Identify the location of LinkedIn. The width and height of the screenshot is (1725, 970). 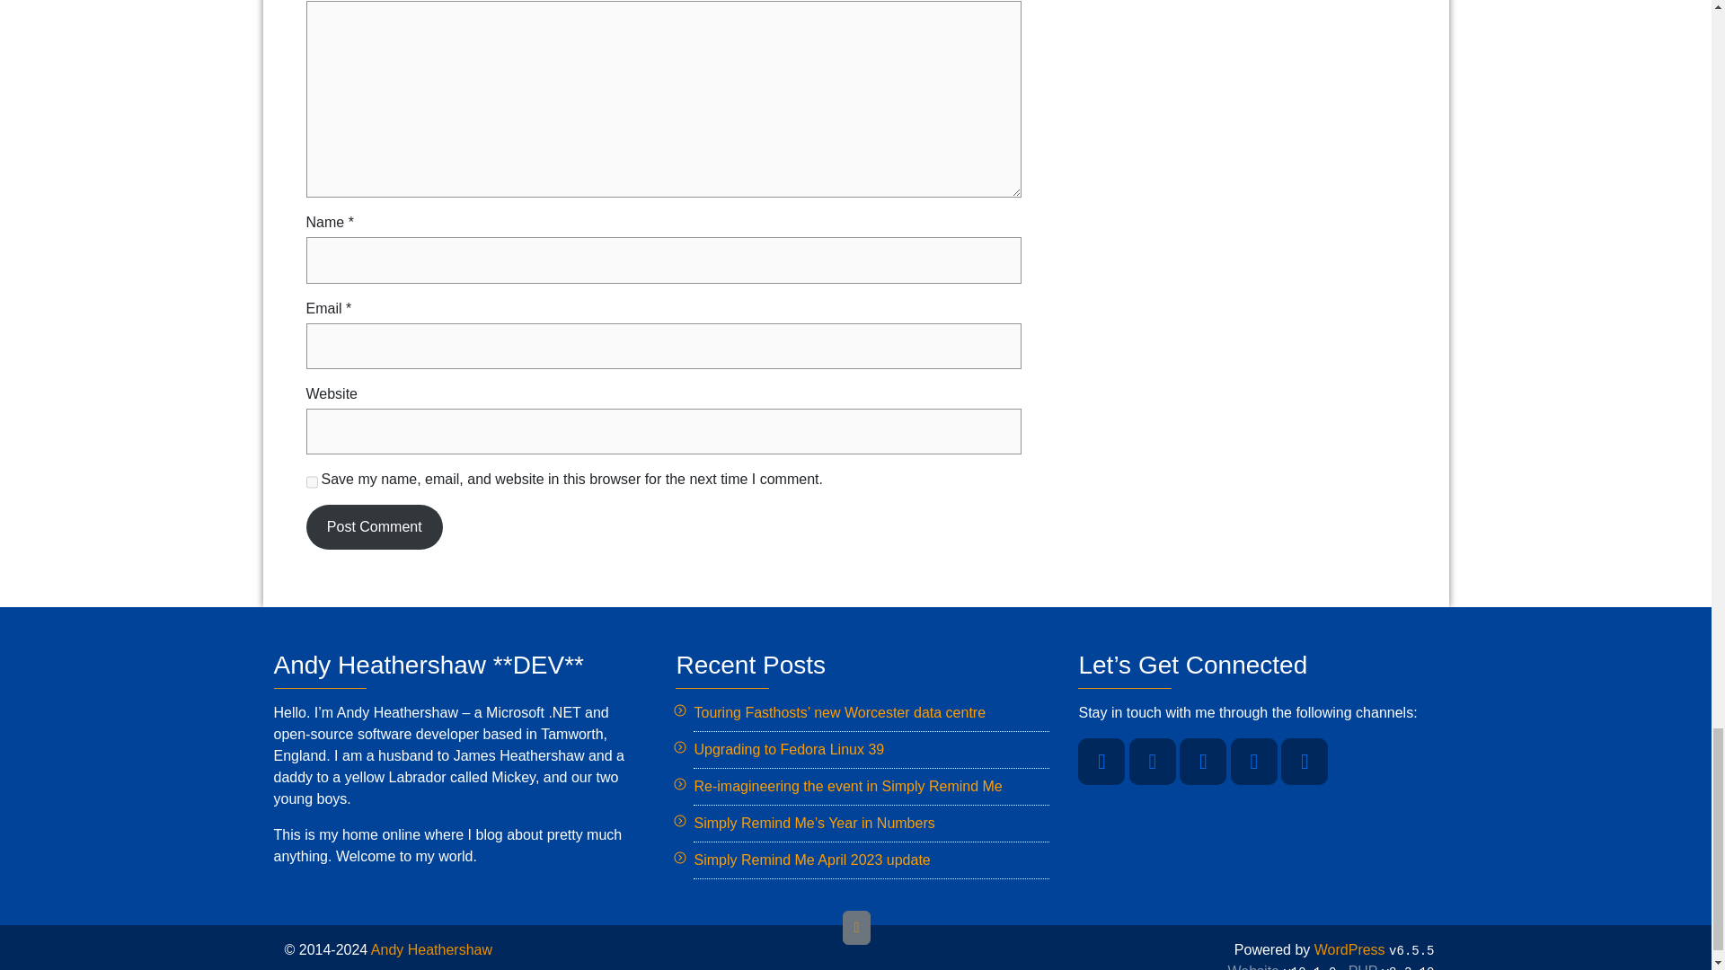
(1203, 761).